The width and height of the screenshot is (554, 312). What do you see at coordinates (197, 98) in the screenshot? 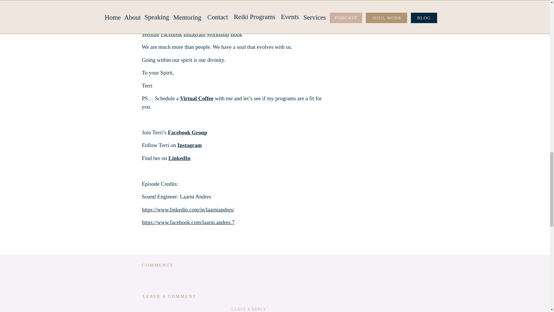
I see `Virtual Coffee` at bounding box center [197, 98].